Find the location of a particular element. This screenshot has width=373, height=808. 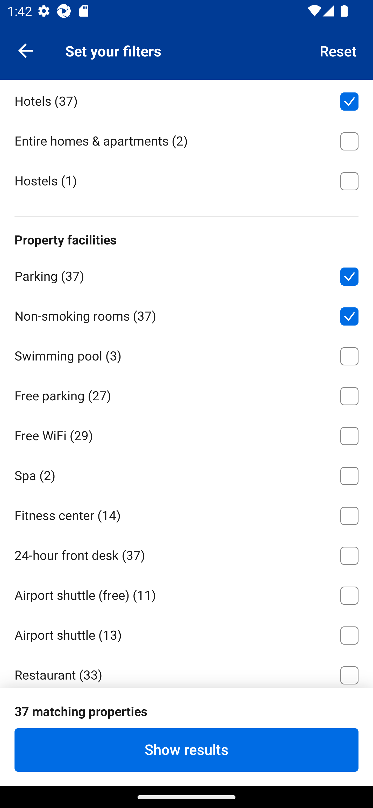

24-hour front desk ⁦(37) is located at coordinates (187, 554).